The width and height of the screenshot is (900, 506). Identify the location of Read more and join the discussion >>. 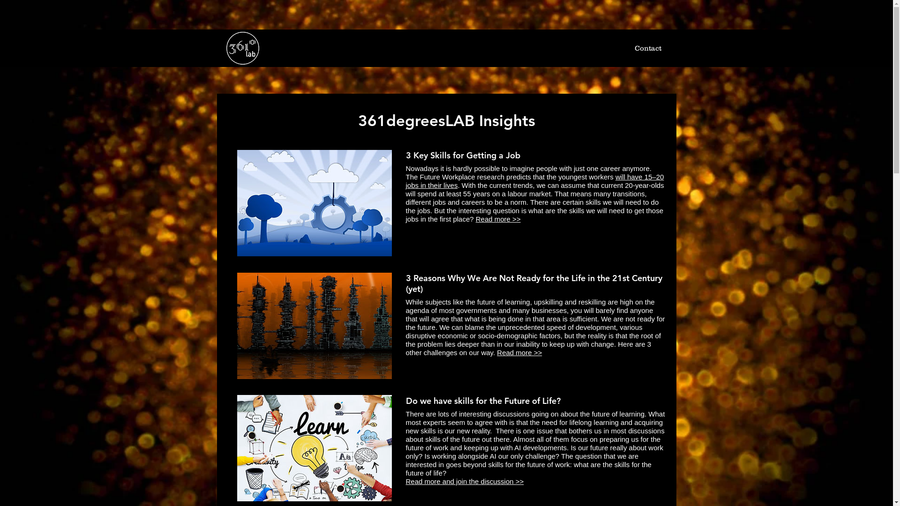
(465, 482).